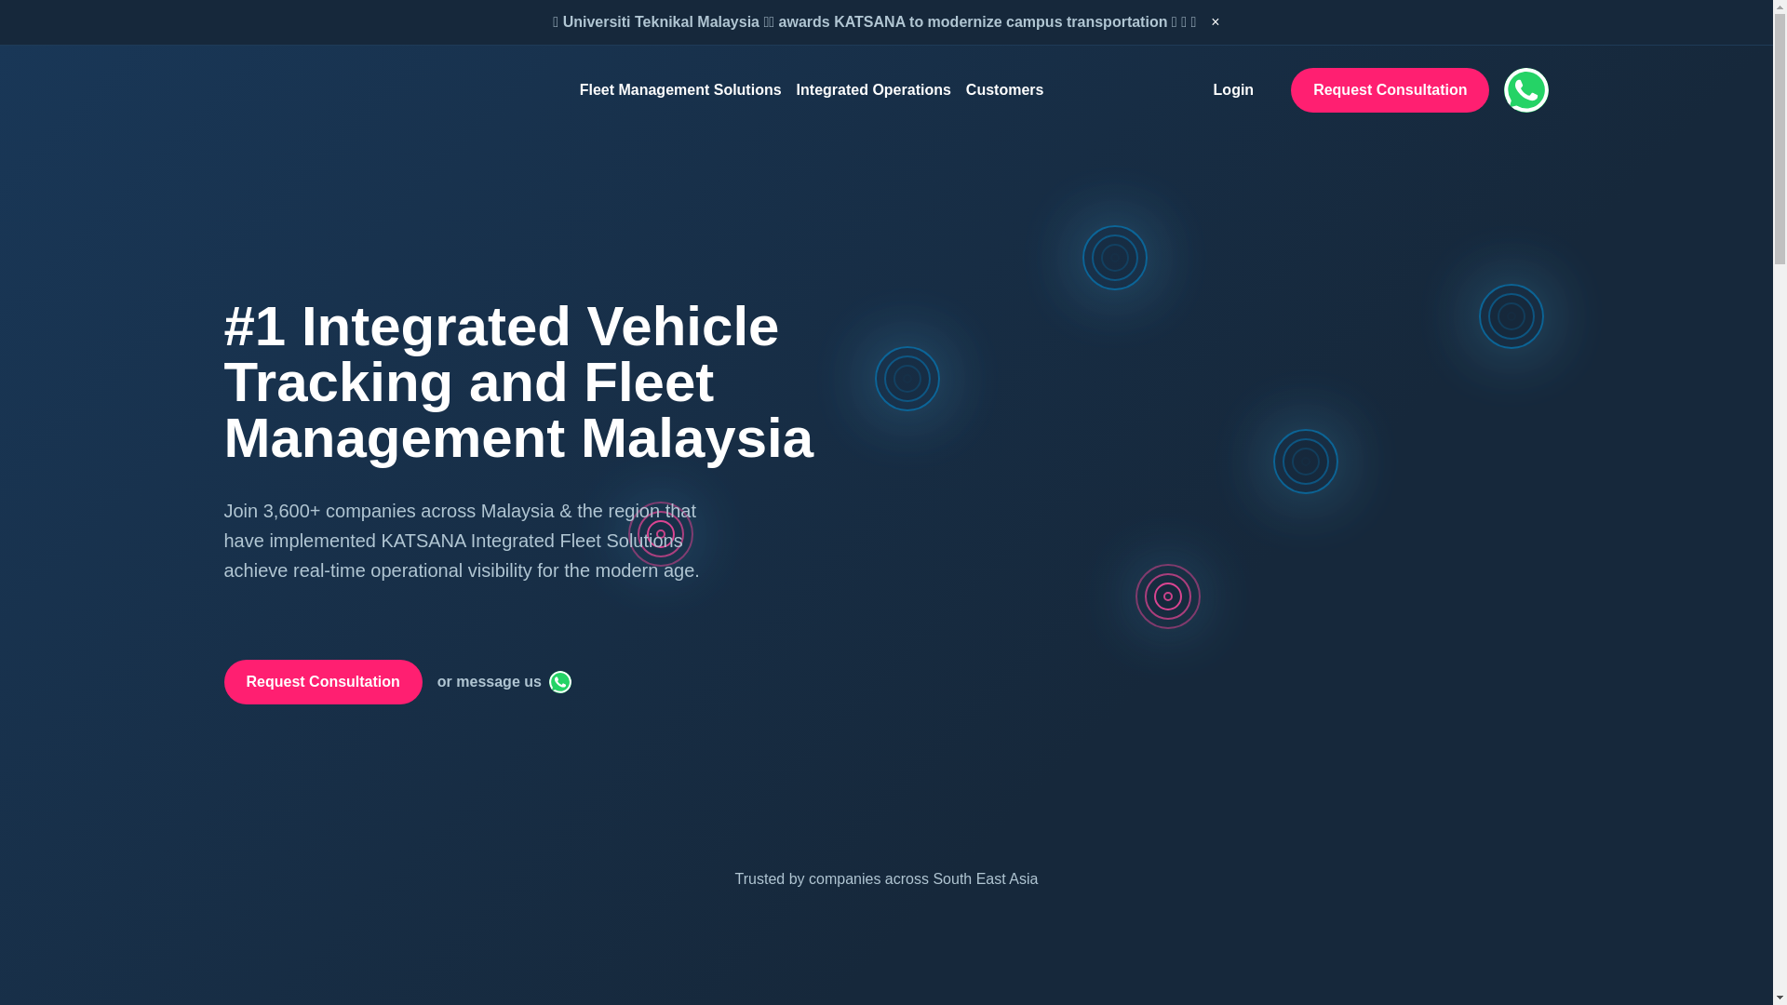 Image resolution: width=1787 pixels, height=1005 pixels. I want to click on Request Consultation, so click(322, 681).